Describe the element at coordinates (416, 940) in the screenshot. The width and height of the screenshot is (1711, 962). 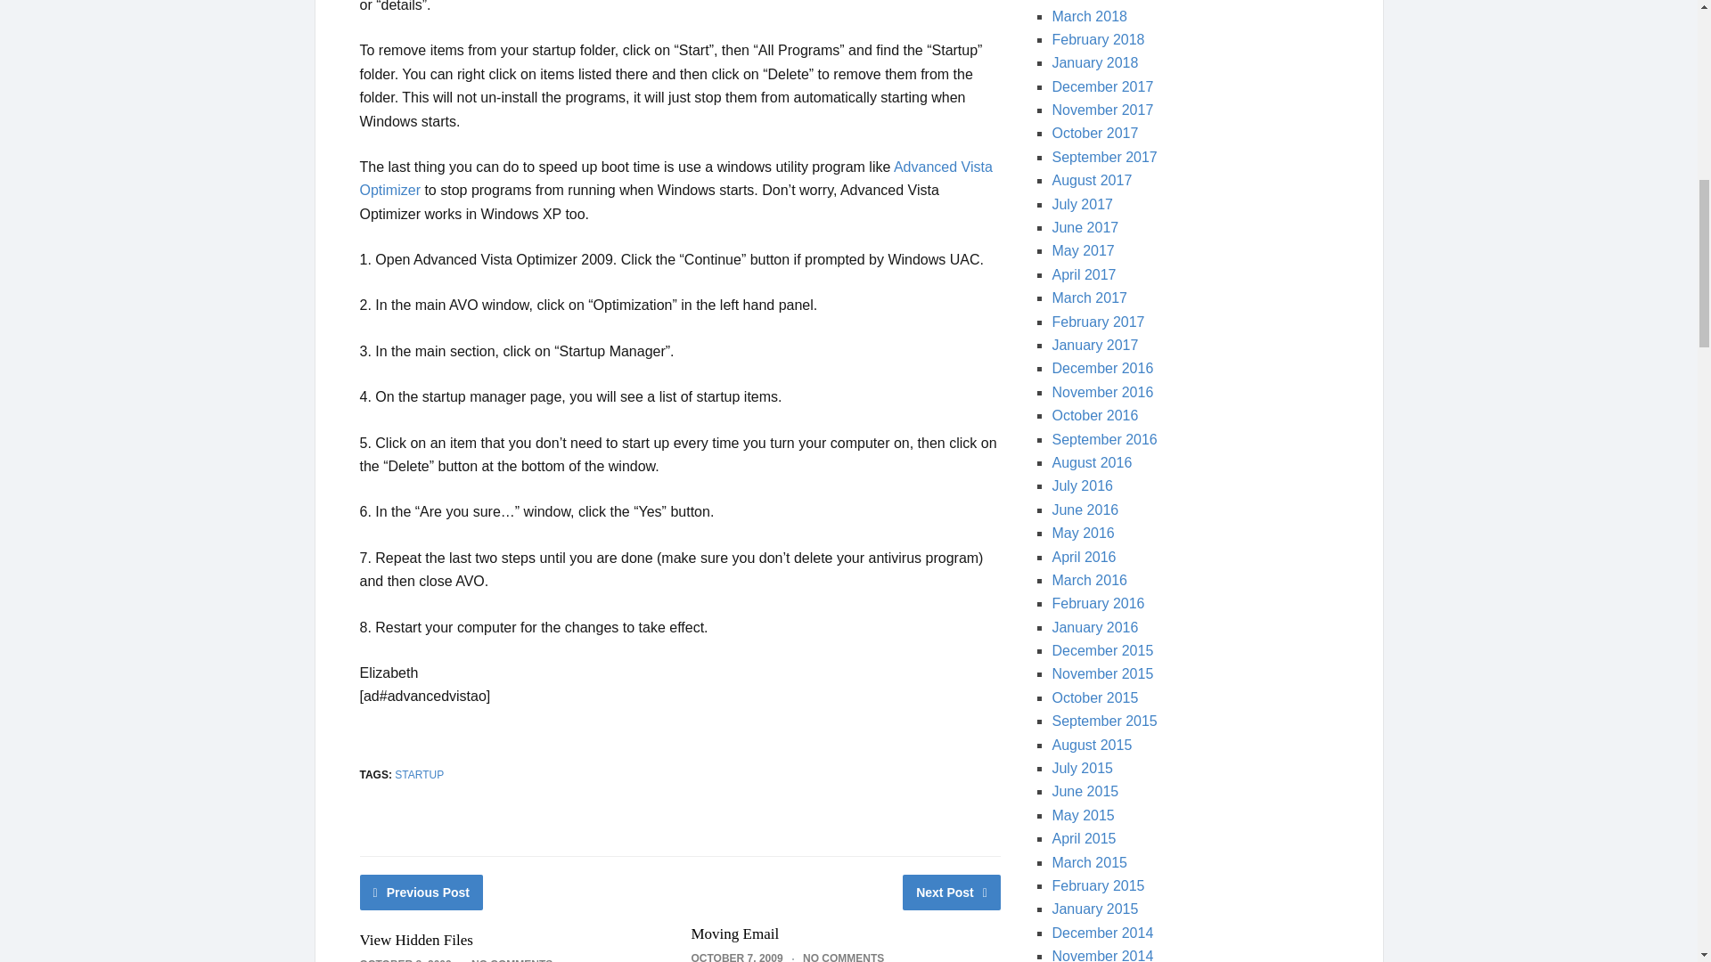
I see `View Hidden Files` at that location.